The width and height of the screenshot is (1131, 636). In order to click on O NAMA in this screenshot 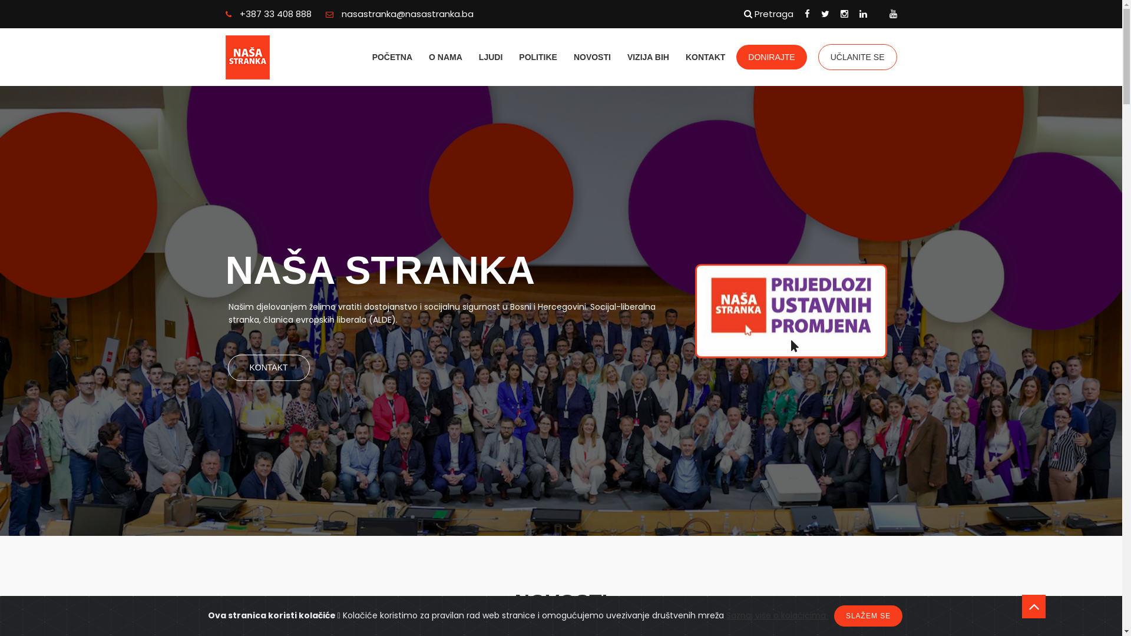, I will do `click(445, 57)`.